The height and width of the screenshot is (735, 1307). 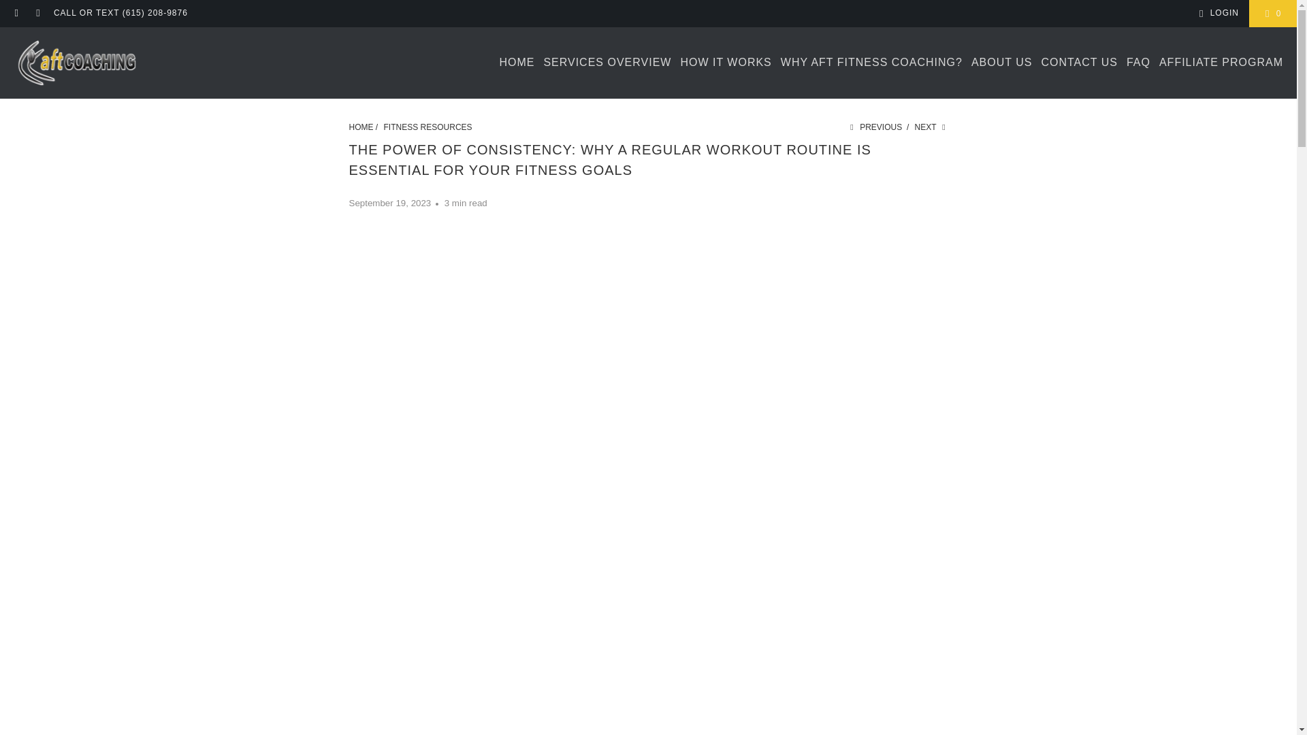 What do you see at coordinates (76, 63) in the screenshot?
I see `AFT Fitness Coaching` at bounding box center [76, 63].